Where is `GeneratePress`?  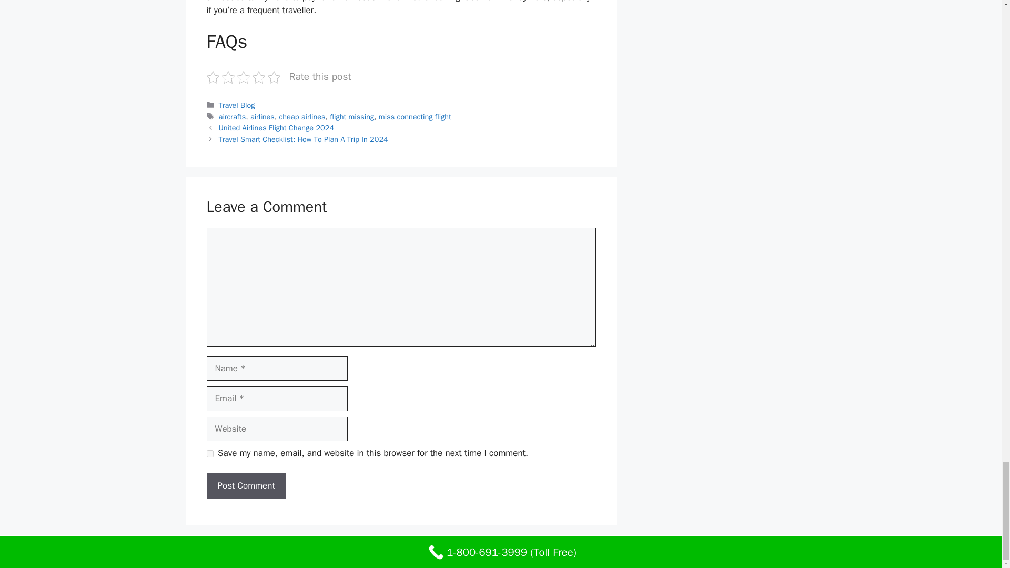 GeneratePress is located at coordinates (629, 552).